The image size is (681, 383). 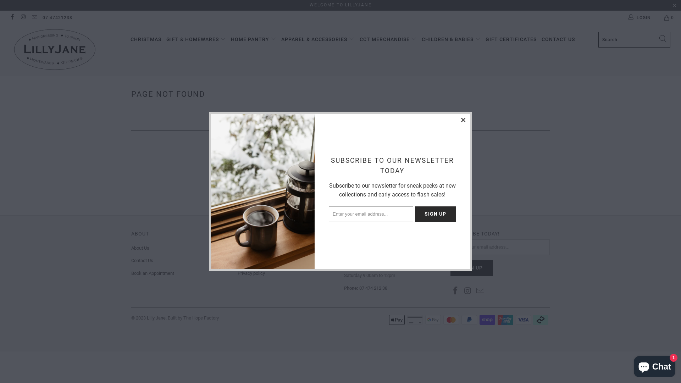 What do you see at coordinates (251, 273) in the screenshot?
I see `Privacy policy` at bounding box center [251, 273].